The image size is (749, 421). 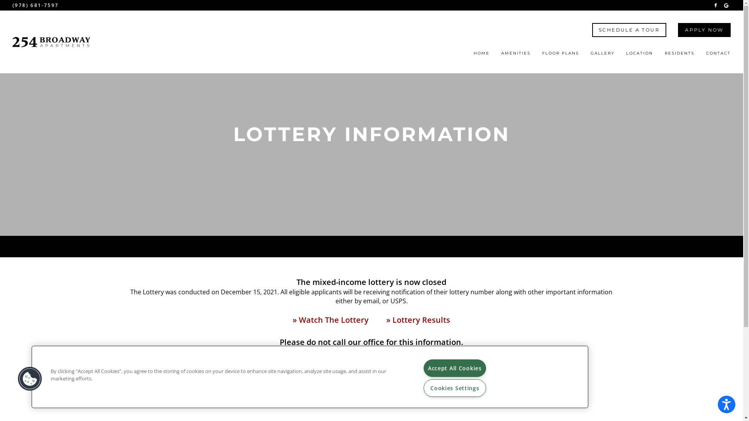 I want to click on LOCATION, so click(x=640, y=55).